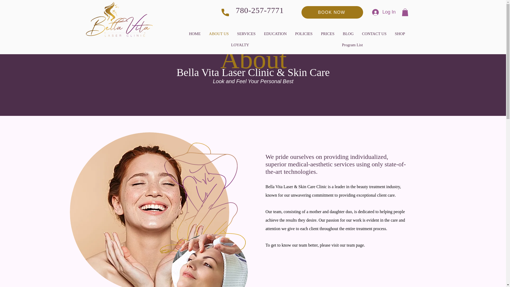 This screenshot has height=287, width=510. Describe the element at coordinates (275, 33) in the screenshot. I see `EDUCATION` at that location.